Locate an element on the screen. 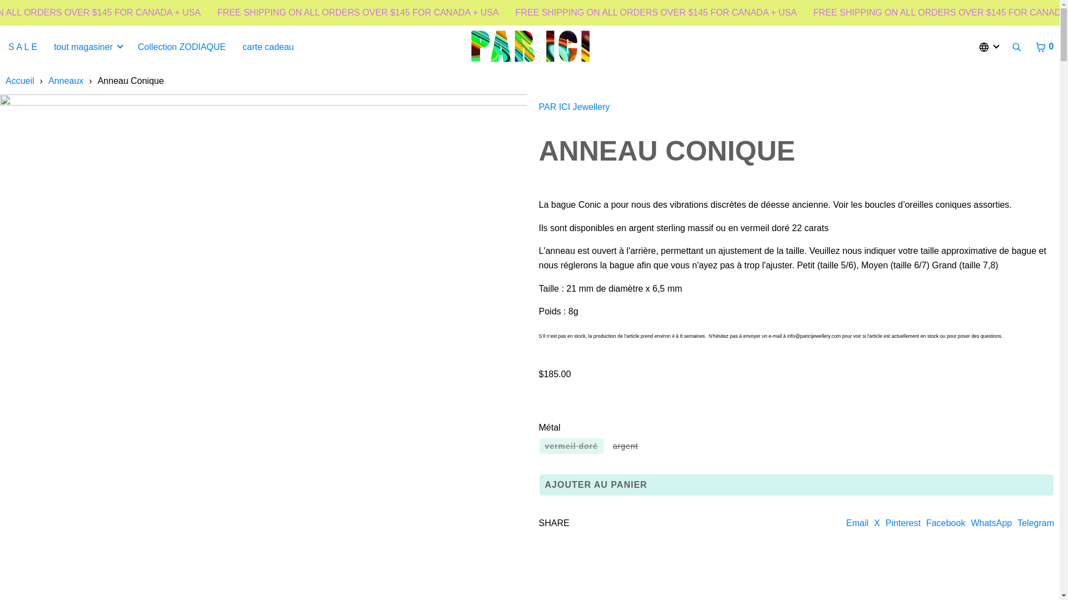 The image size is (1068, 600). Accueil is located at coordinates (19, 81).